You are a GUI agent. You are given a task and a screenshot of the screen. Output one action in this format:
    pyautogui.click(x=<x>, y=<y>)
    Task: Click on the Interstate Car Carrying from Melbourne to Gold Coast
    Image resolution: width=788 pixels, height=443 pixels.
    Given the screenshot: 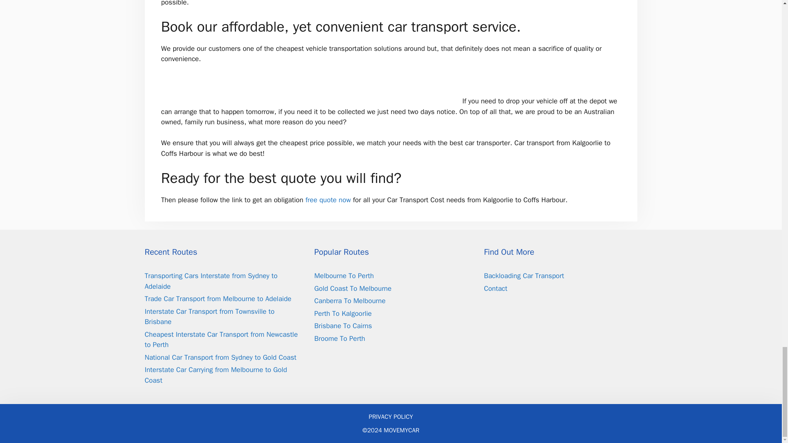 What is the action you would take?
    pyautogui.click(x=215, y=375)
    